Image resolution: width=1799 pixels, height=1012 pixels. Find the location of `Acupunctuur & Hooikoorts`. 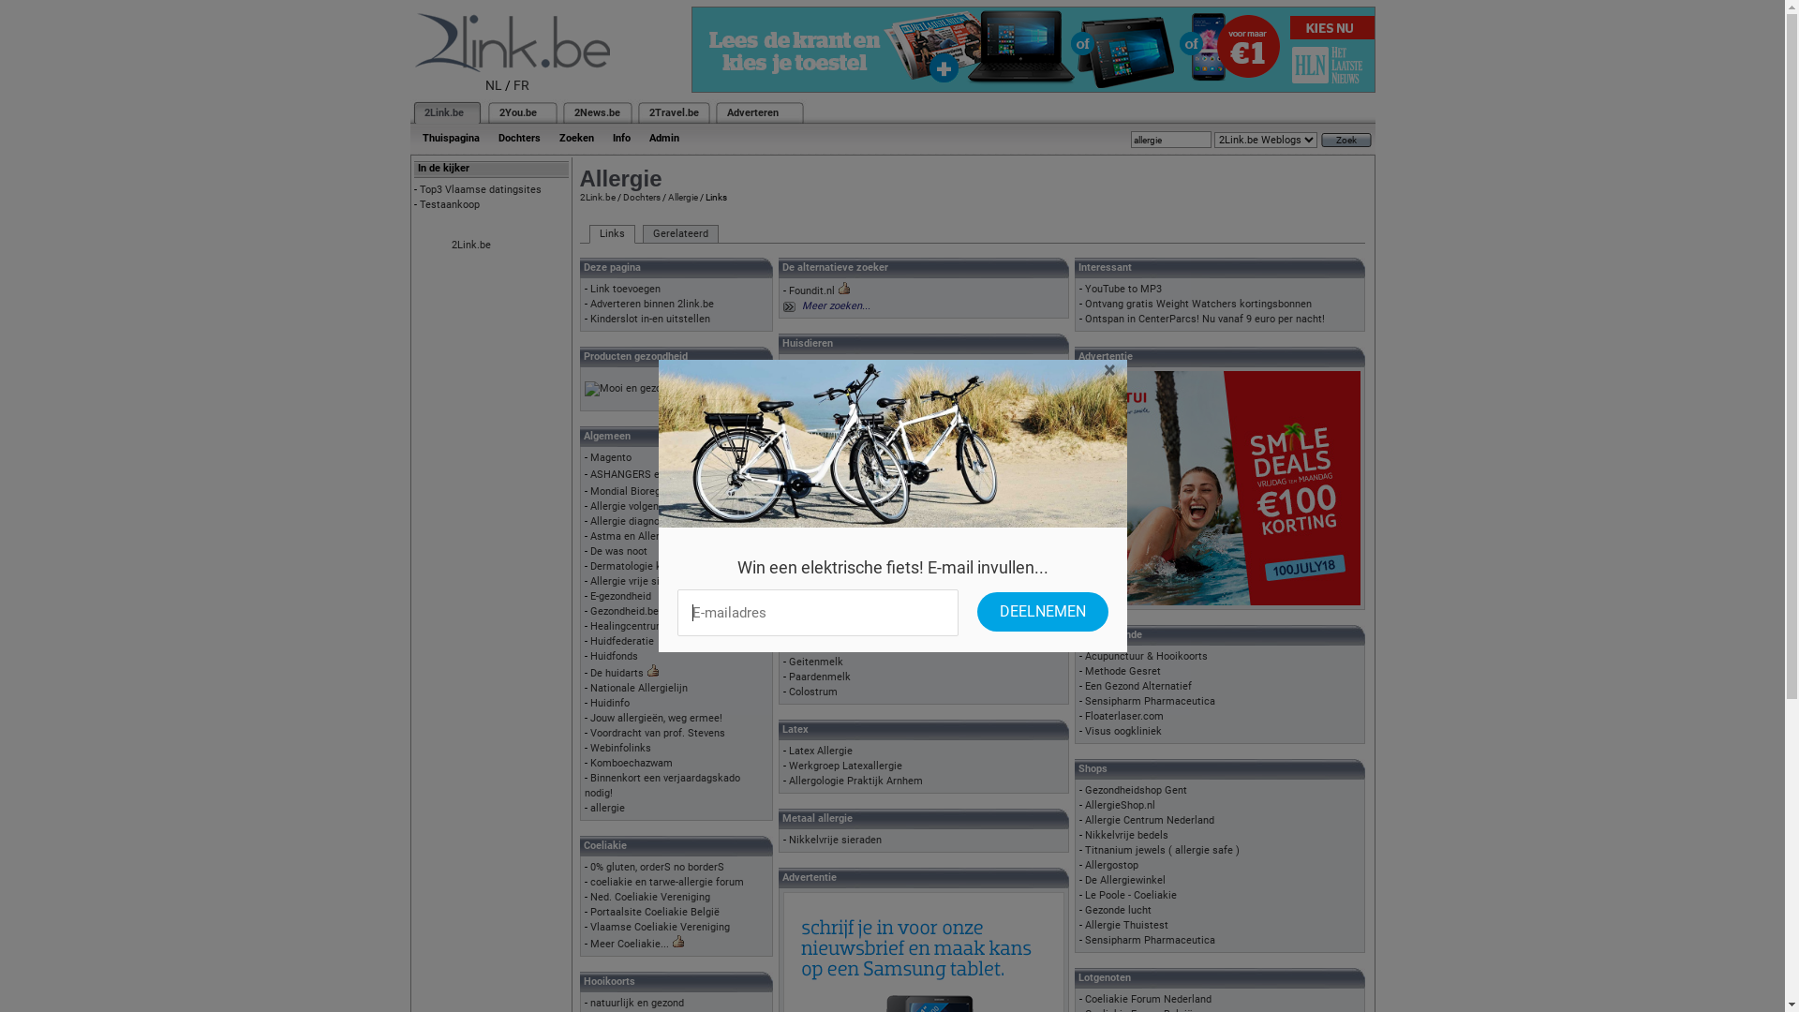

Acupunctuur & Hooikoorts is located at coordinates (1147, 656).